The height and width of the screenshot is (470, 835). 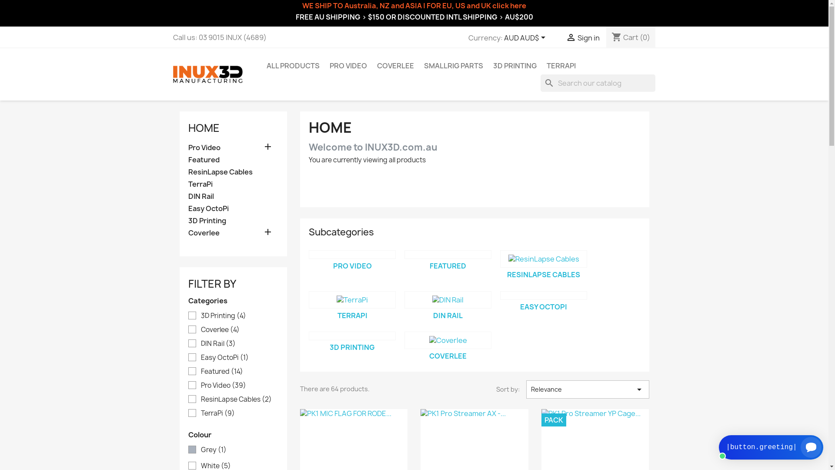 What do you see at coordinates (448, 255) in the screenshot?
I see `Featured` at bounding box center [448, 255].